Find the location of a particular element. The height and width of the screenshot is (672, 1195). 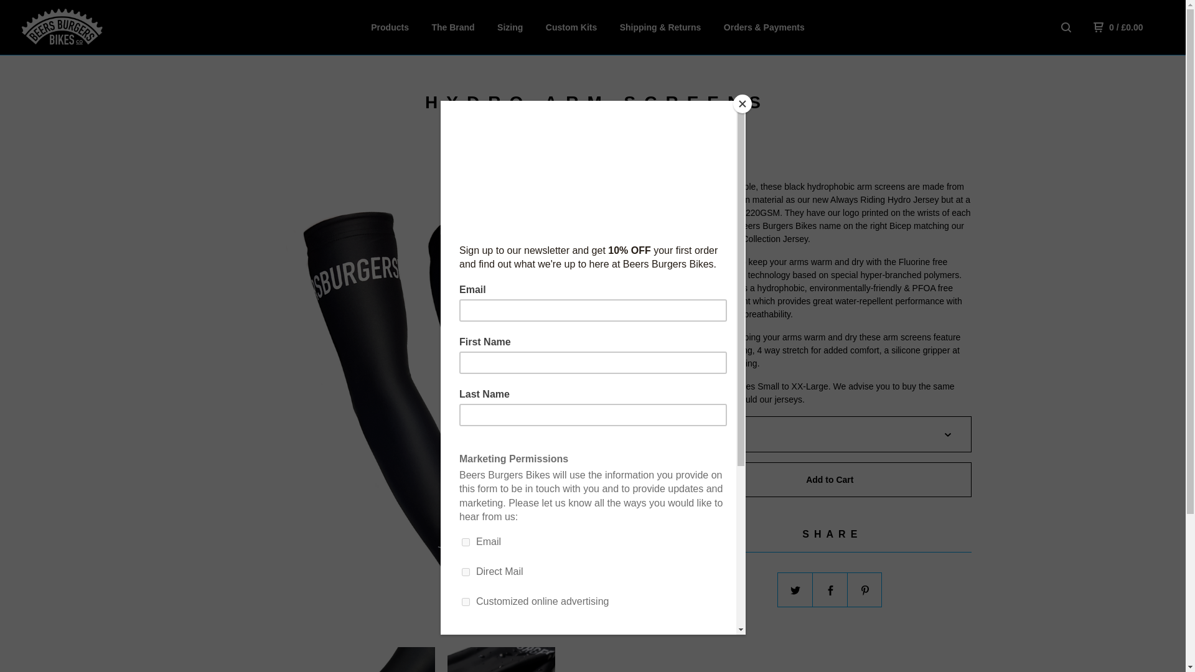

Beers Burgers Bikes is located at coordinates (85, 27).